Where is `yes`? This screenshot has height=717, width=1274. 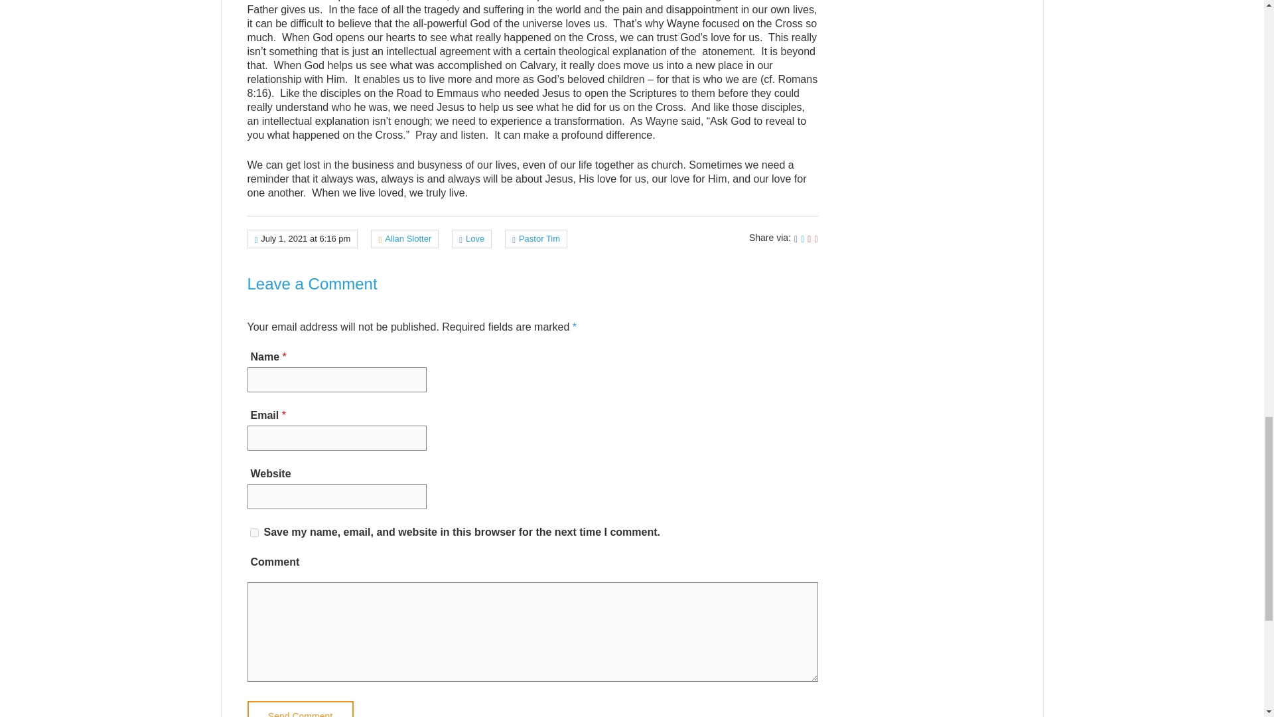
yes is located at coordinates (253, 532).